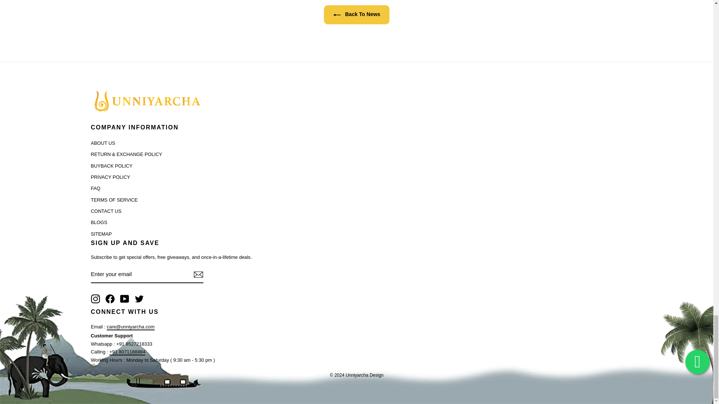  What do you see at coordinates (95, 299) in the screenshot?
I see `instagram` at bounding box center [95, 299].